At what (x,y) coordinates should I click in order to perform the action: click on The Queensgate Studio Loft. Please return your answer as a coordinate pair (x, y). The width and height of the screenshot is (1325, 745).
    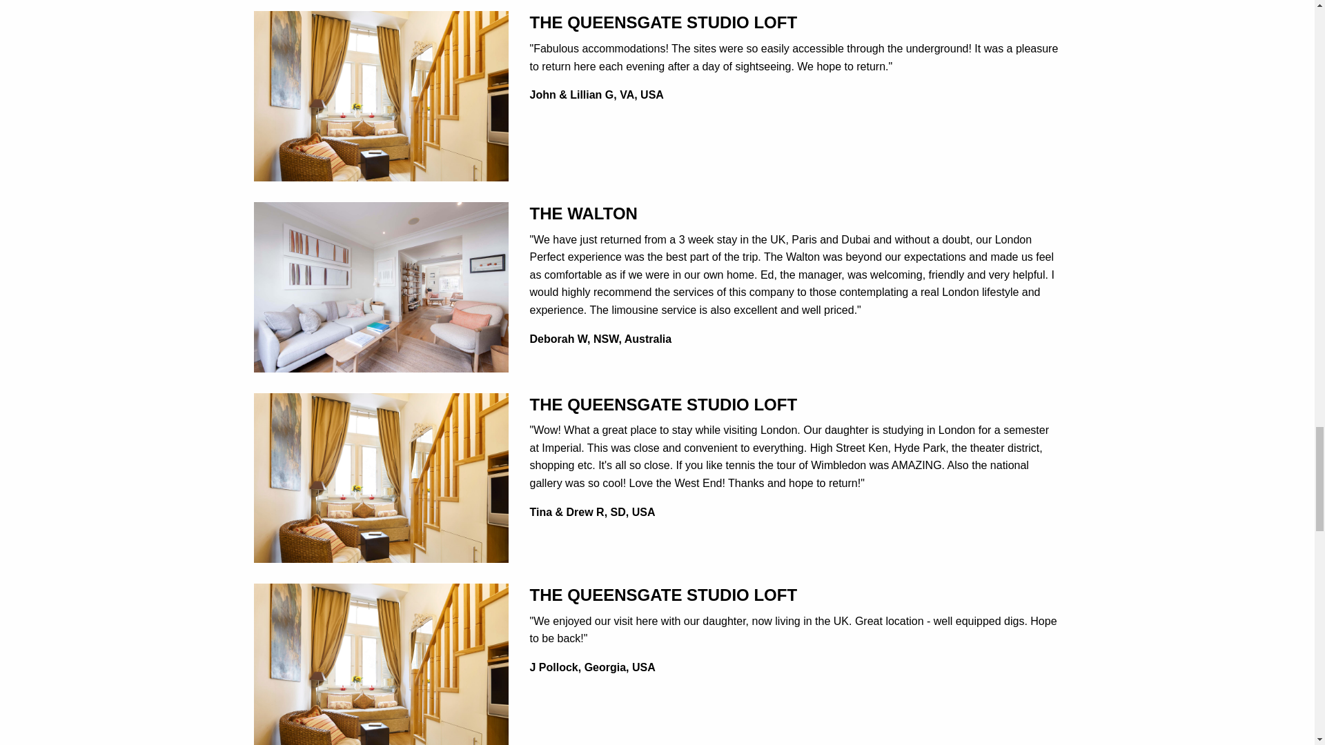
    Looking at the image, I should click on (381, 668).